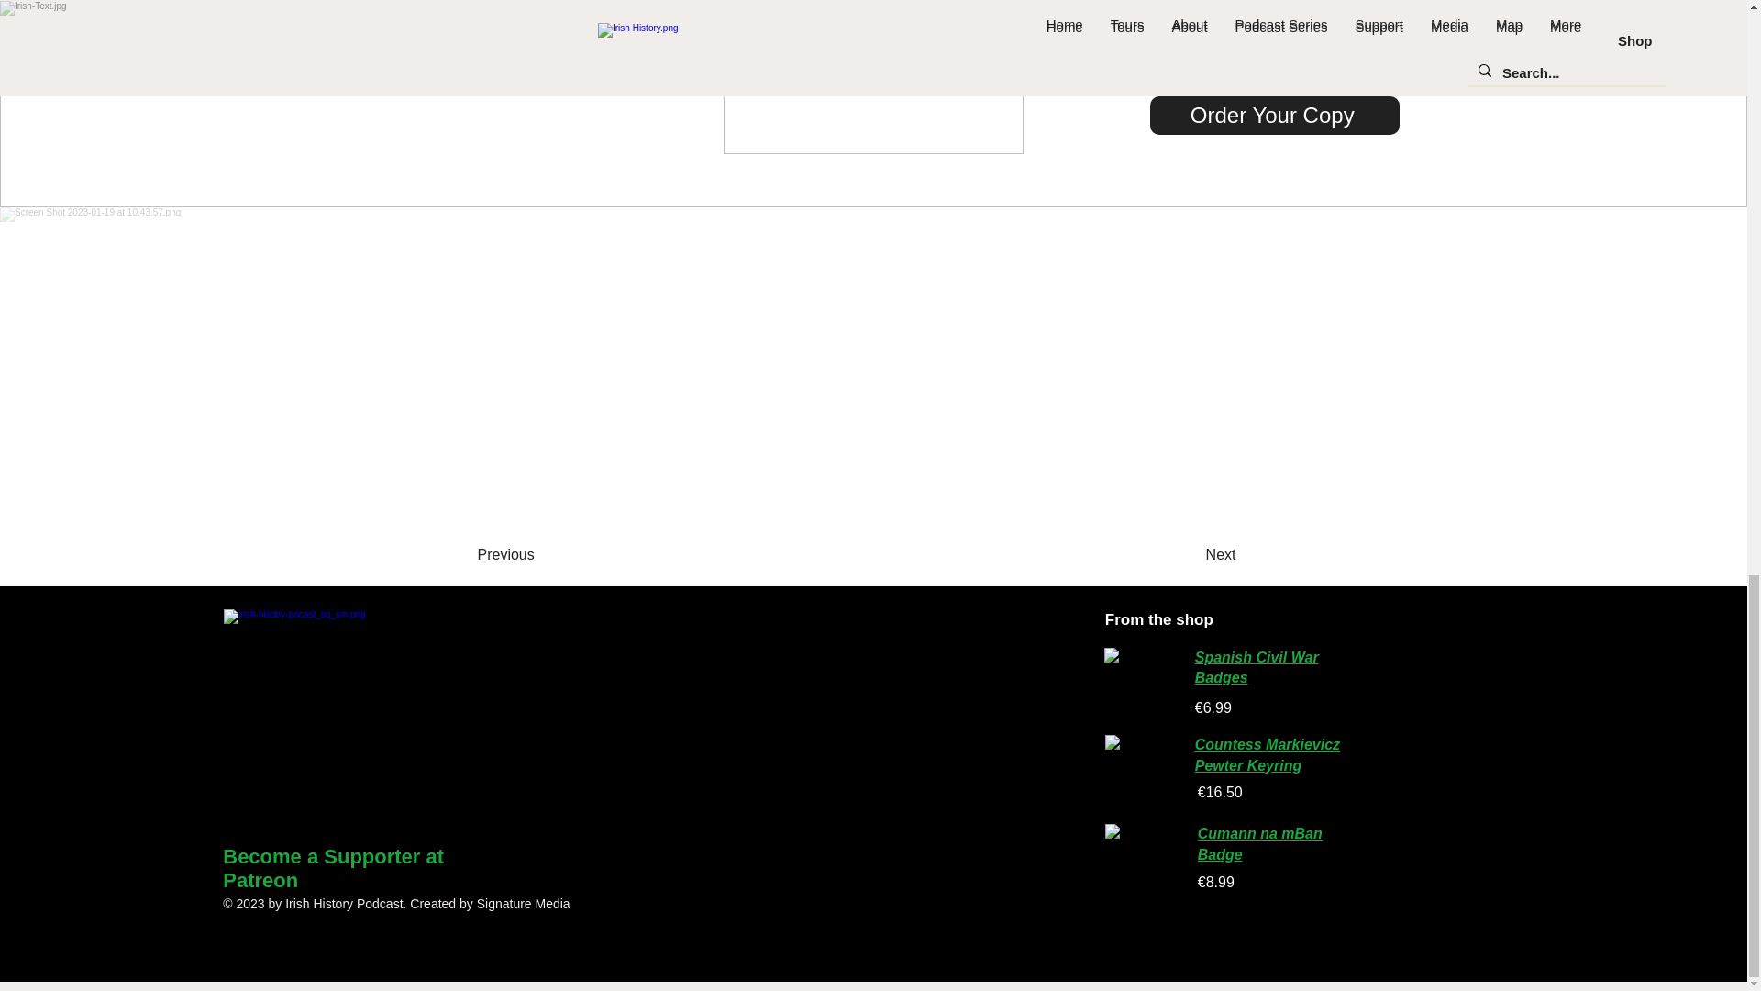  What do you see at coordinates (550, 555) in the screenshot?
I see `Previous` at bounding box center [550, 555].